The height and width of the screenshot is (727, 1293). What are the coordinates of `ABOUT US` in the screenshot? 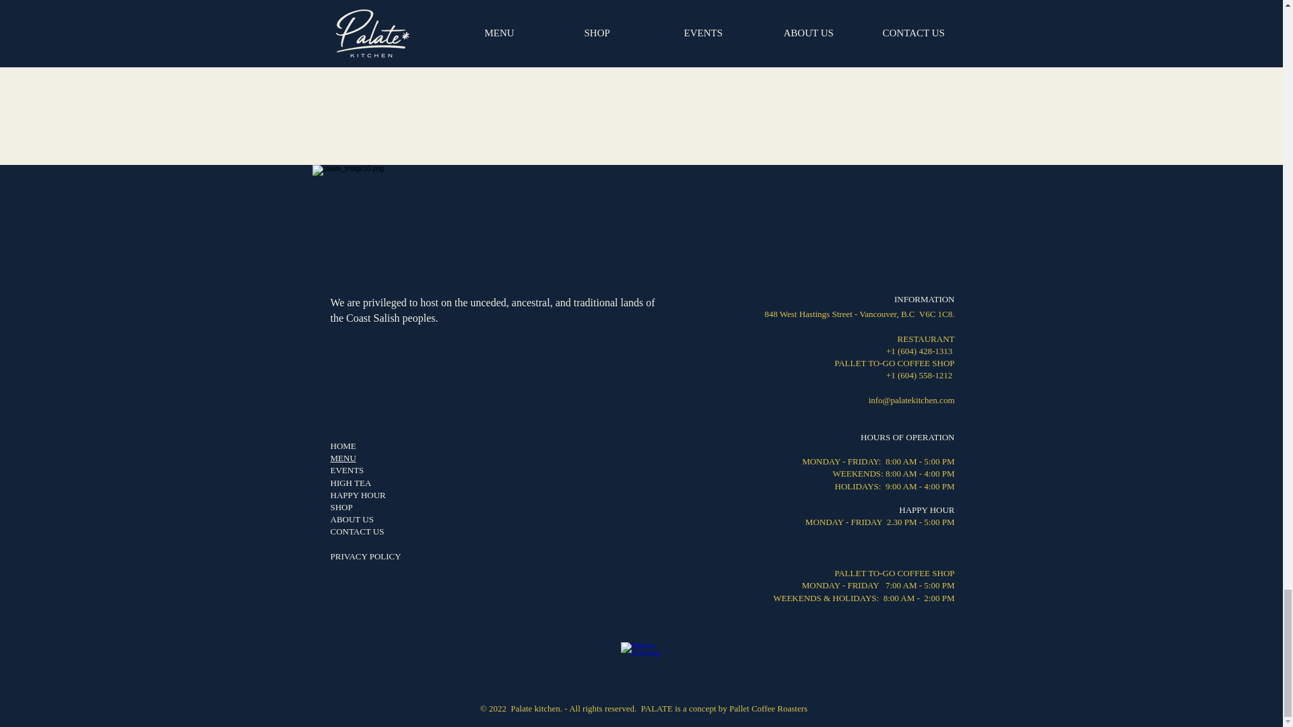 It's located at (352, 518).